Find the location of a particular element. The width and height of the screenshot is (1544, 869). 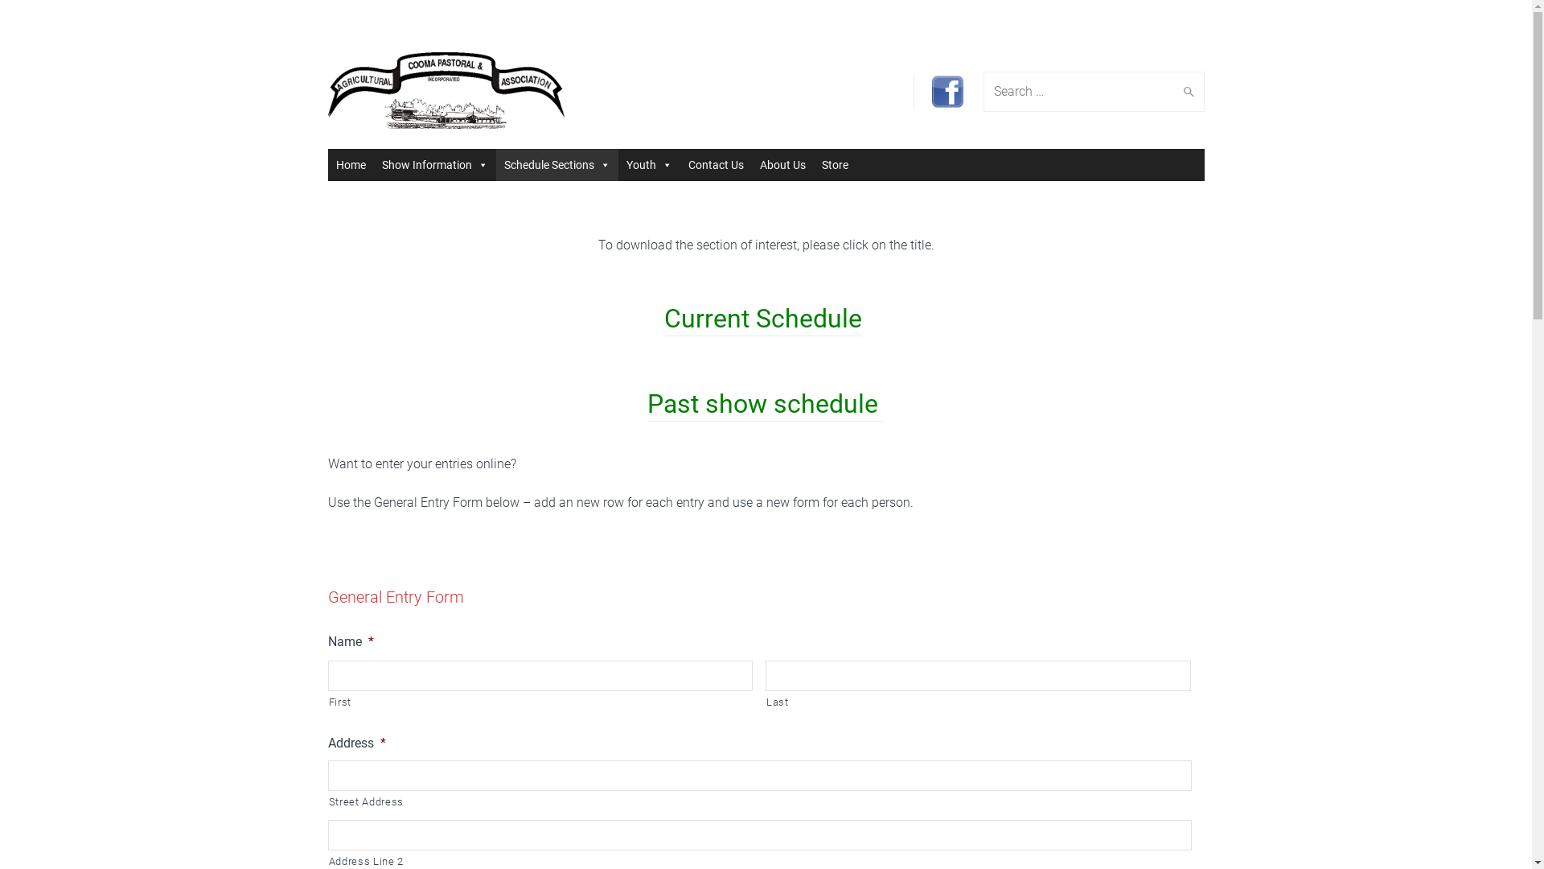

Store is located at coordinates (835, 165).